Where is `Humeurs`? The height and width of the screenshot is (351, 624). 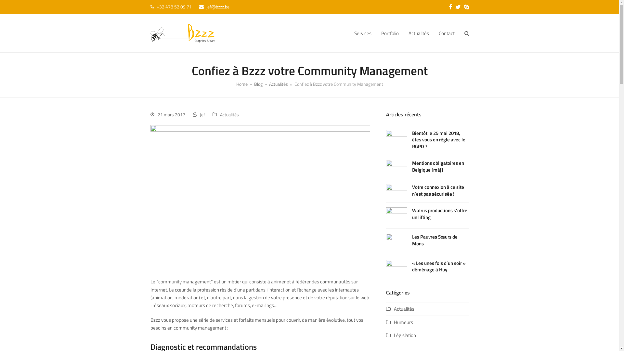
Humeurs is located at coordinates (400, 322).